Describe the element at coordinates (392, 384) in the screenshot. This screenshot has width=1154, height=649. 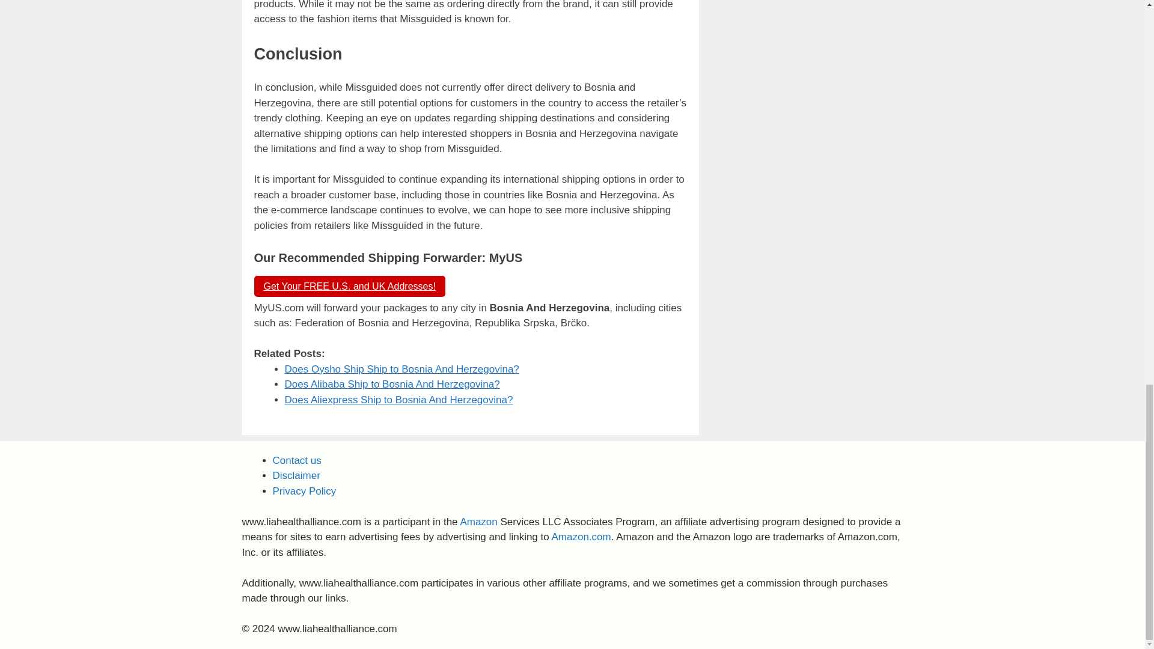
I see `Does Alibaba Ship to Bosnia And Herzegovina?` at that location.